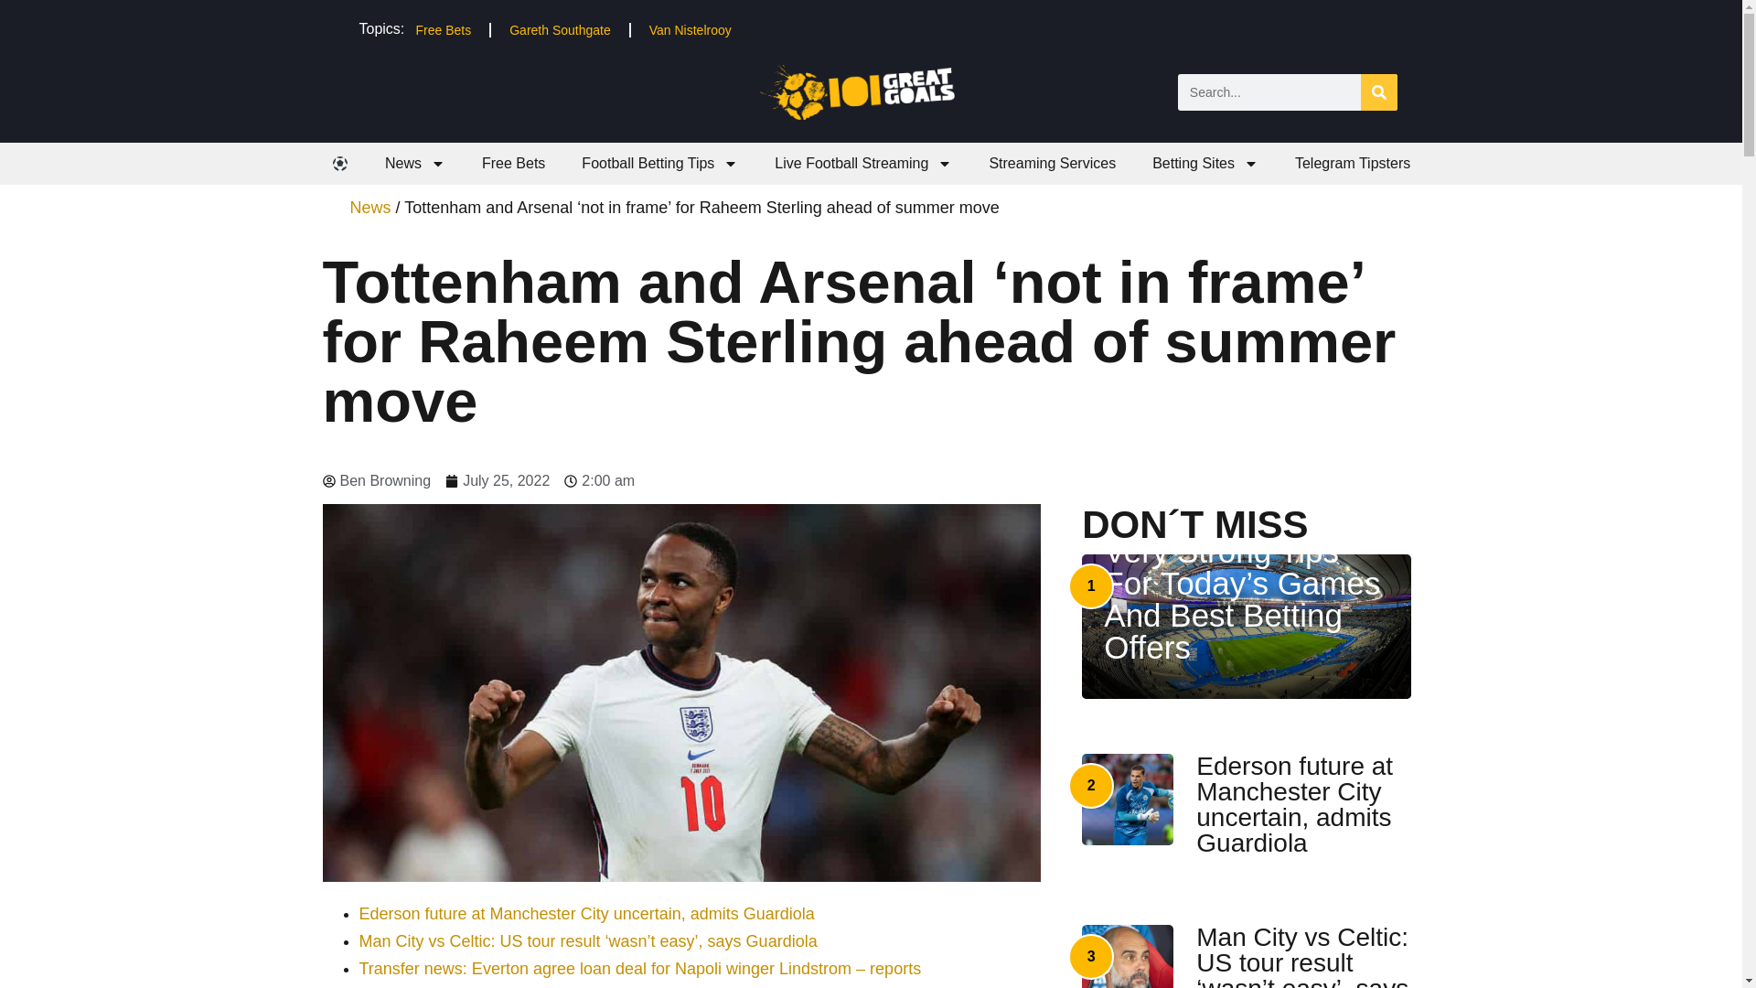 The image size is (1756, 988). I want to click on Free Bets, so click(513, 163).